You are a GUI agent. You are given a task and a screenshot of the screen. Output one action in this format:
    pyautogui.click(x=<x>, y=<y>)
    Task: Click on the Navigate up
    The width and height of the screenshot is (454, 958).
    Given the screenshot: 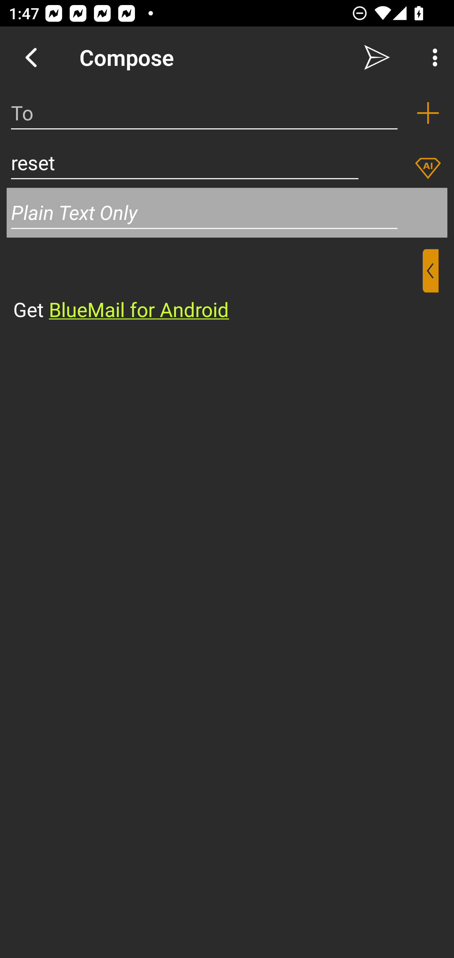 What is the action you would take?
    pyautogui.click(x=31, y=57)
    